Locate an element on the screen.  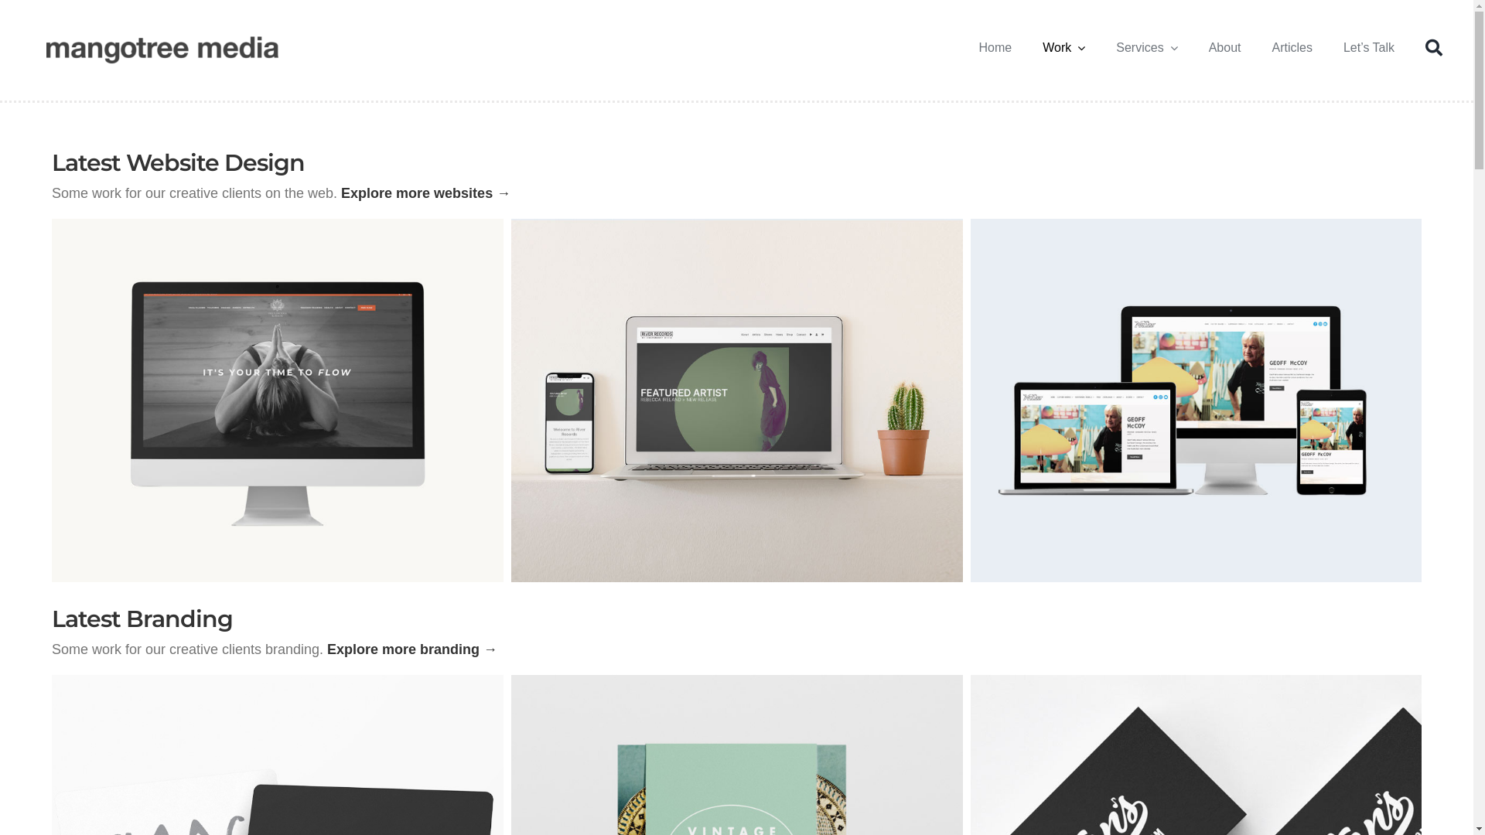
About is located at coordinates (1225, 48).